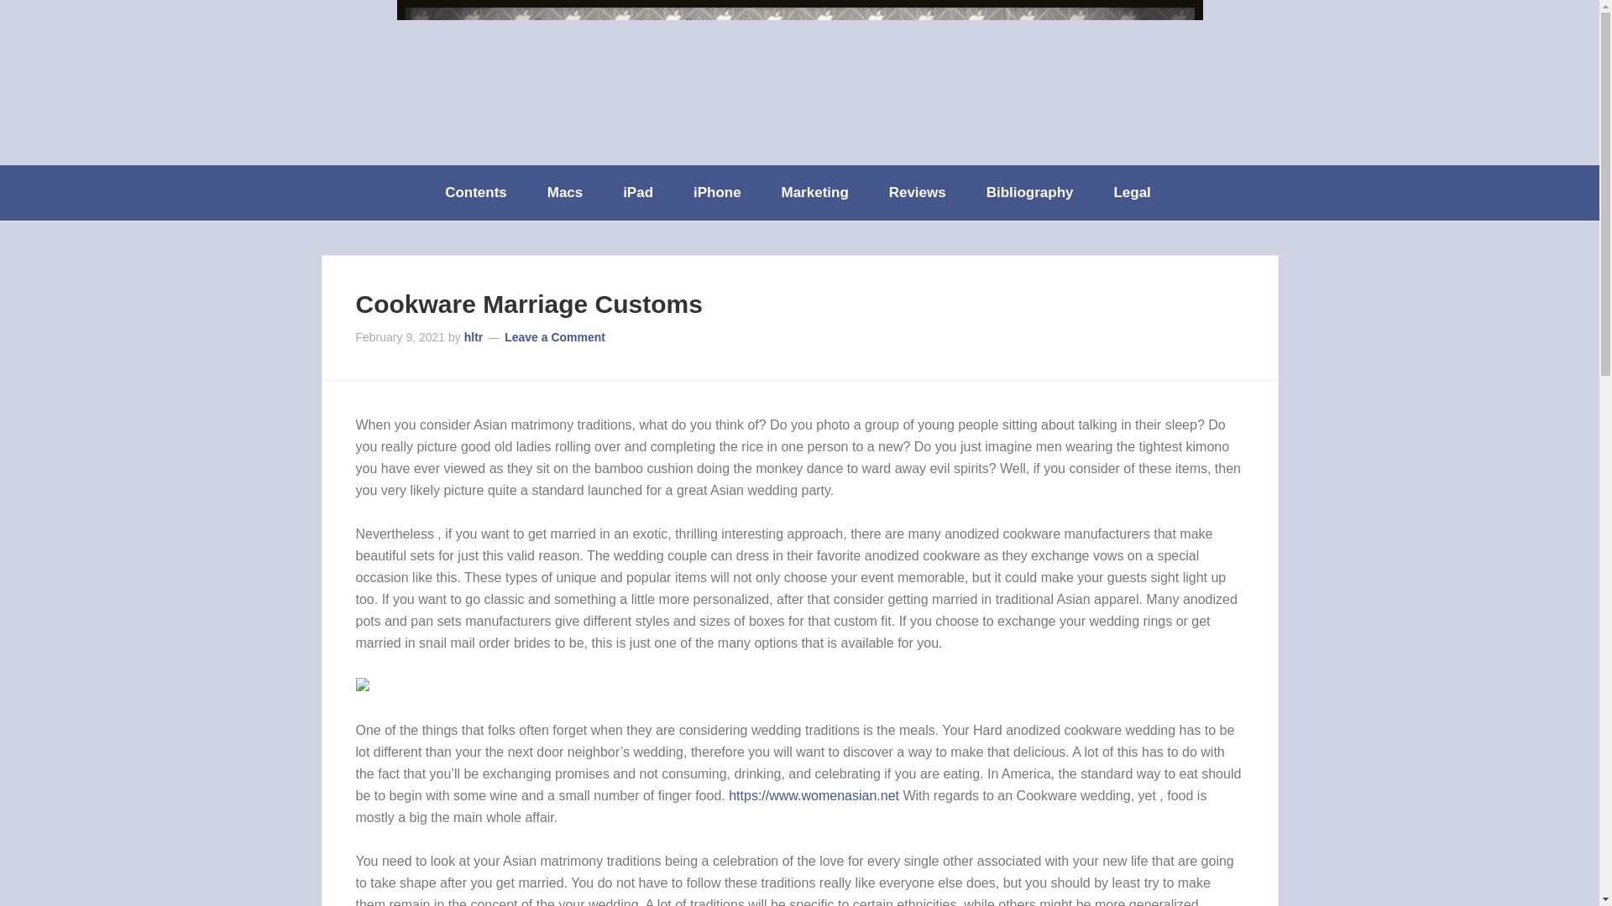 Image resolution: width=1612 pixels, height=906 pixels. I want to click on Legal, so click(1133, 193).